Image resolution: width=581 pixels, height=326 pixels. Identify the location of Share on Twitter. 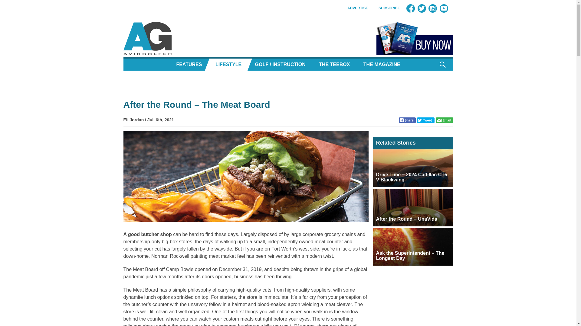
(426, 120).